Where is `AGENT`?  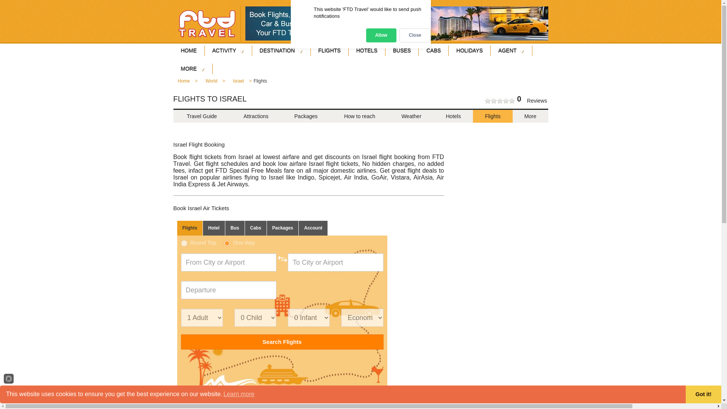
AGENT is located at coordinates (511, 51).